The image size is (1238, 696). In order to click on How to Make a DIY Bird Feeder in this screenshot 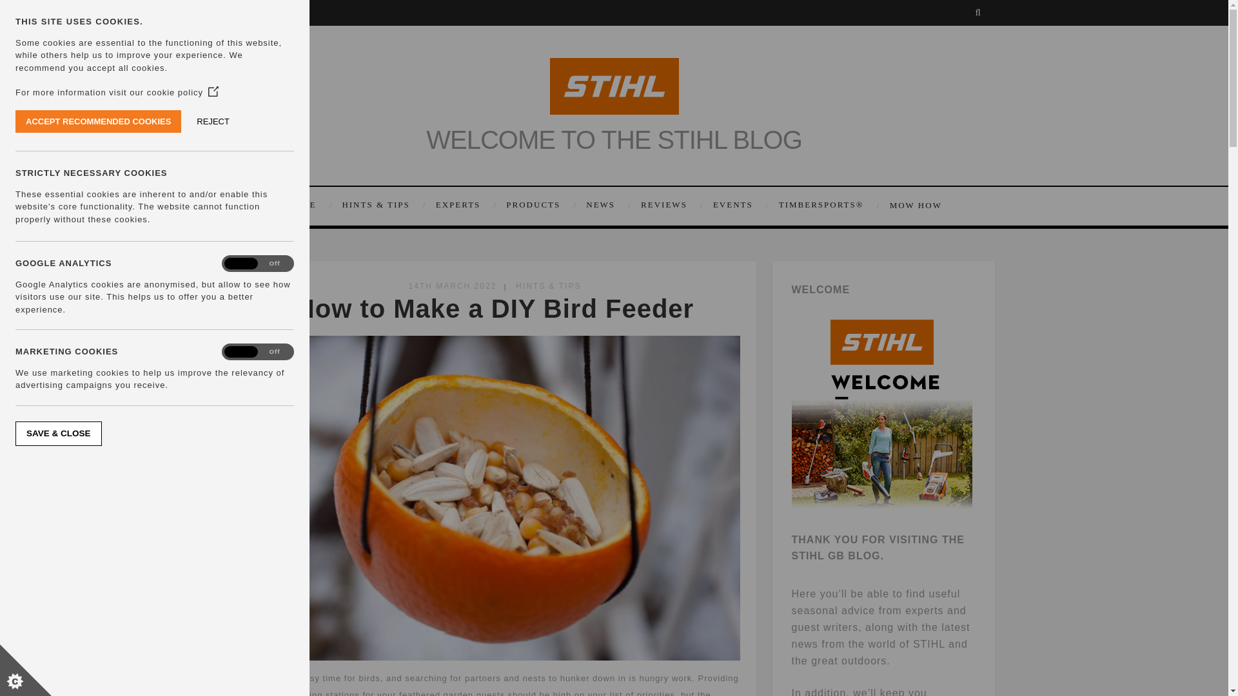, I will do `click(494, 308)`.